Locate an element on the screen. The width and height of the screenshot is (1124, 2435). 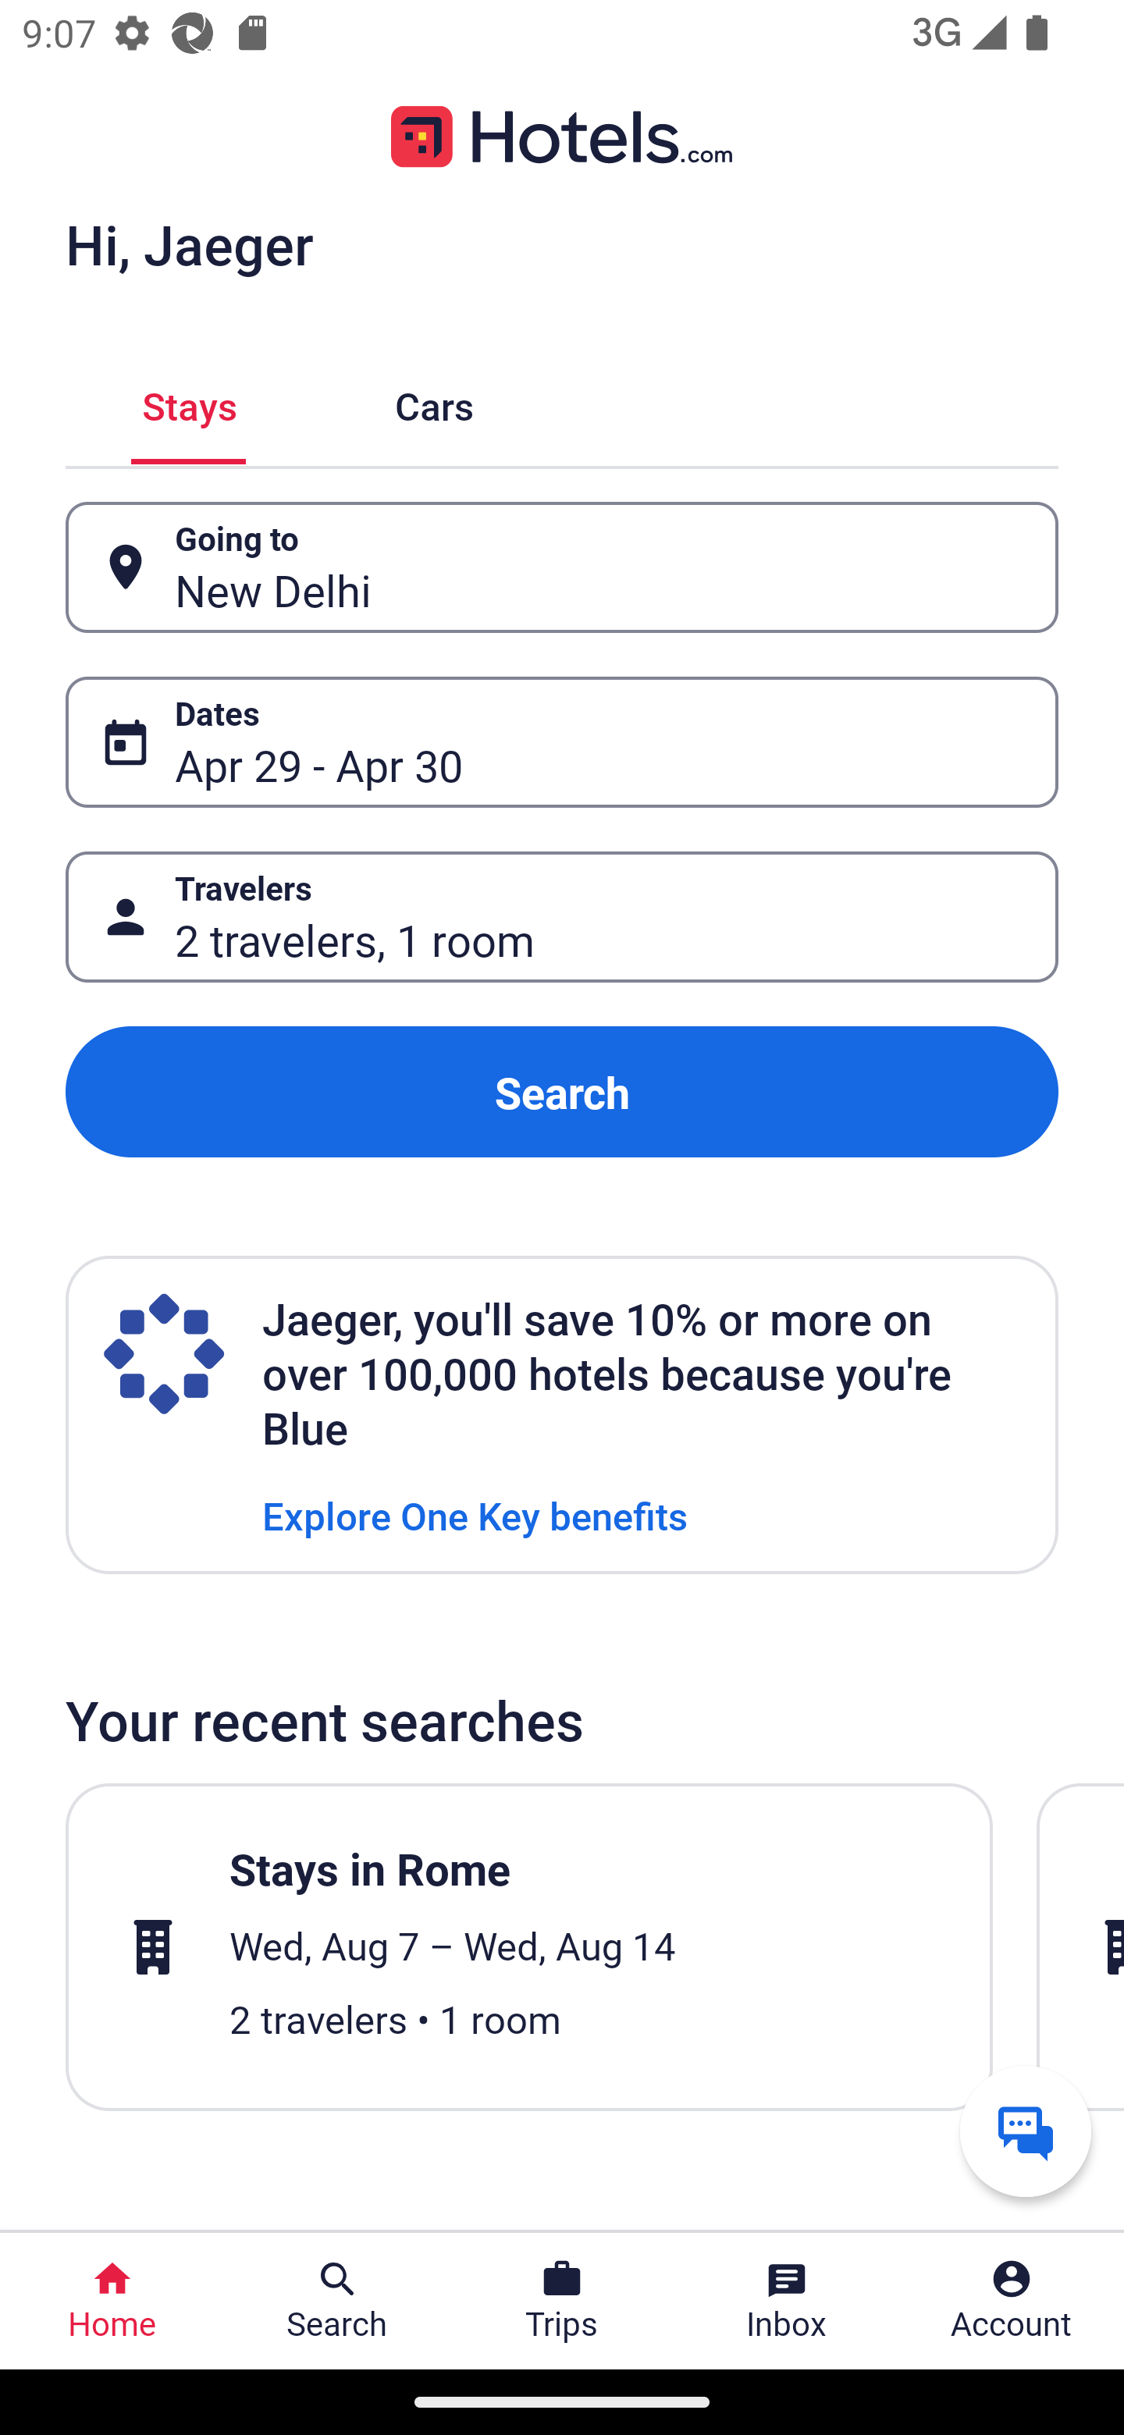
Dates Button Apr 29 - Apr 30 is located at coordinates (562, 742).